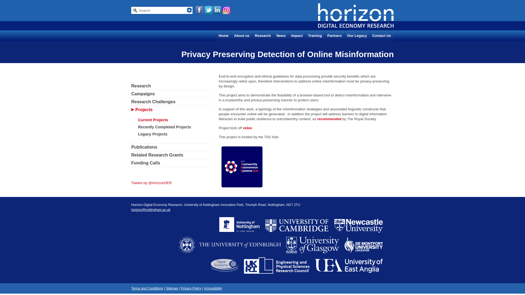  What do you see at coordinates (281, 36) in the screenshot?
I see `News` at bounding box center [281, 36].